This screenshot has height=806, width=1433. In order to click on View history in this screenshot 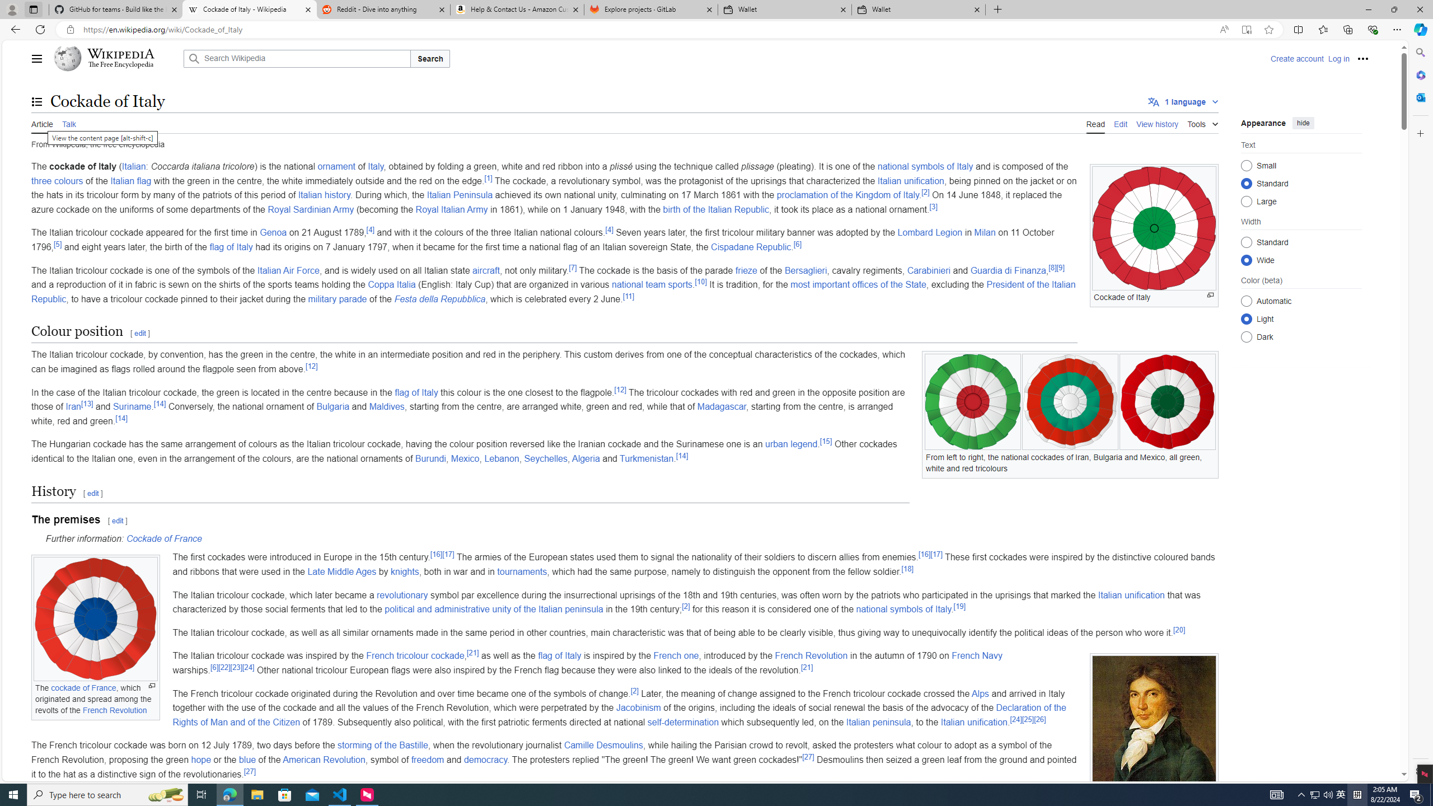, I will do `click(1158, 123)`.